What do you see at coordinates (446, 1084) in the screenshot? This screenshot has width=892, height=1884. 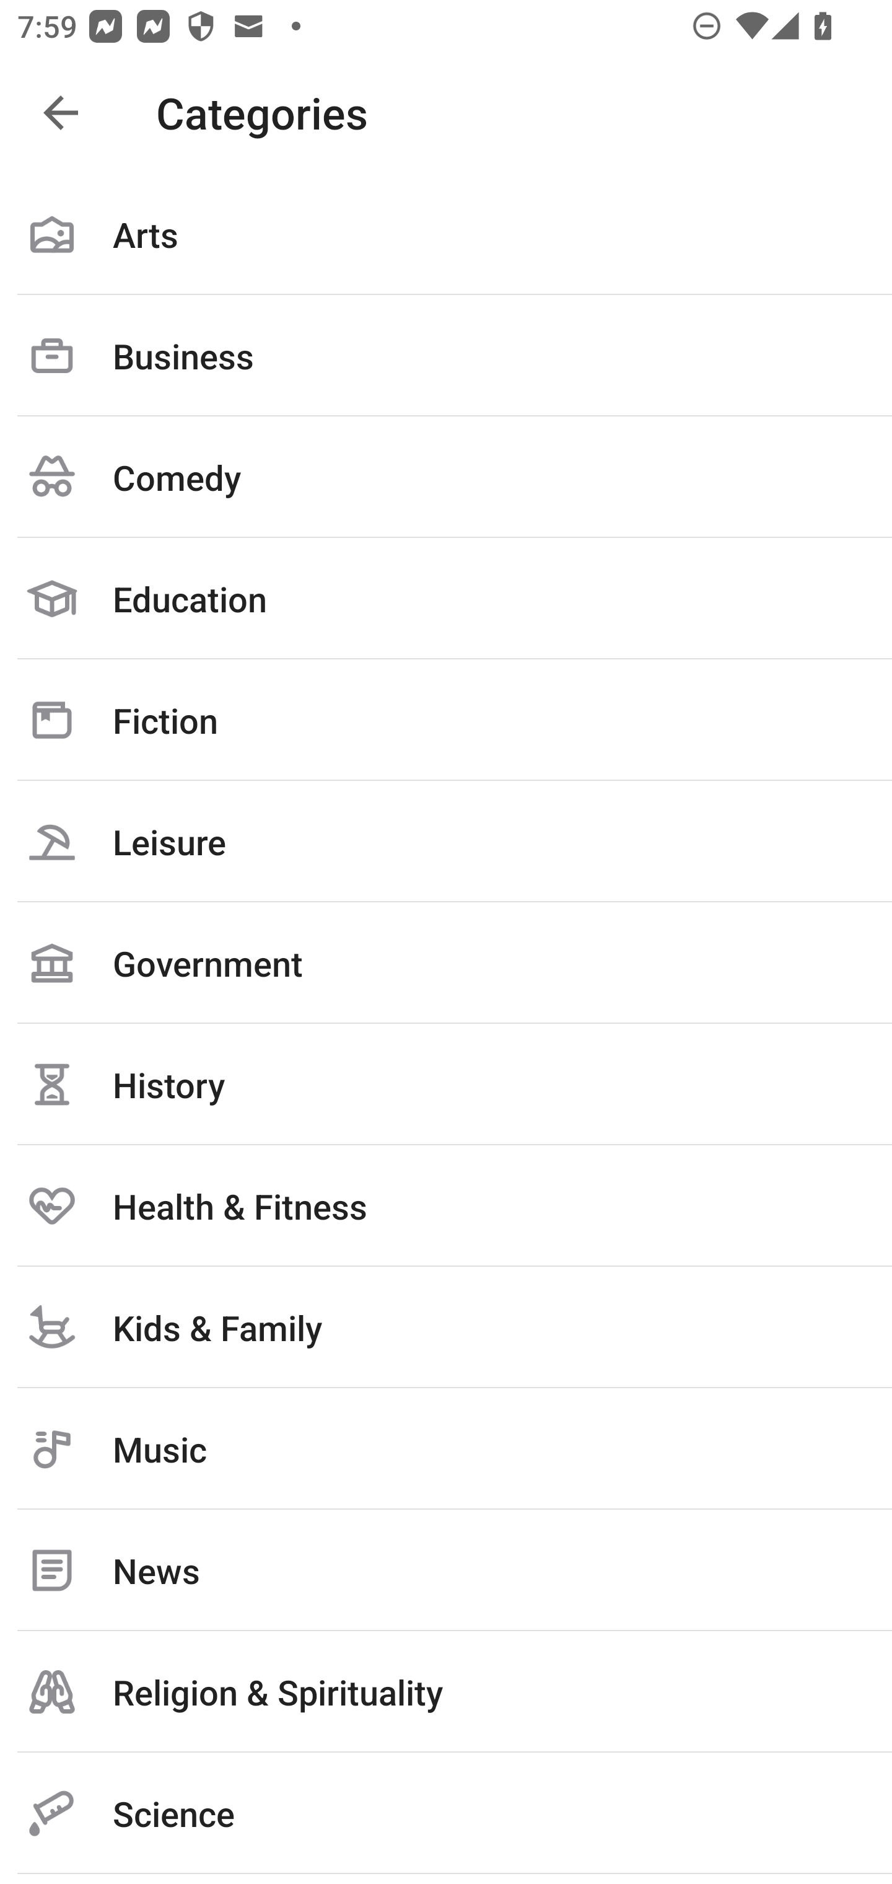 I see `History` at bounding box center [446, 1084].